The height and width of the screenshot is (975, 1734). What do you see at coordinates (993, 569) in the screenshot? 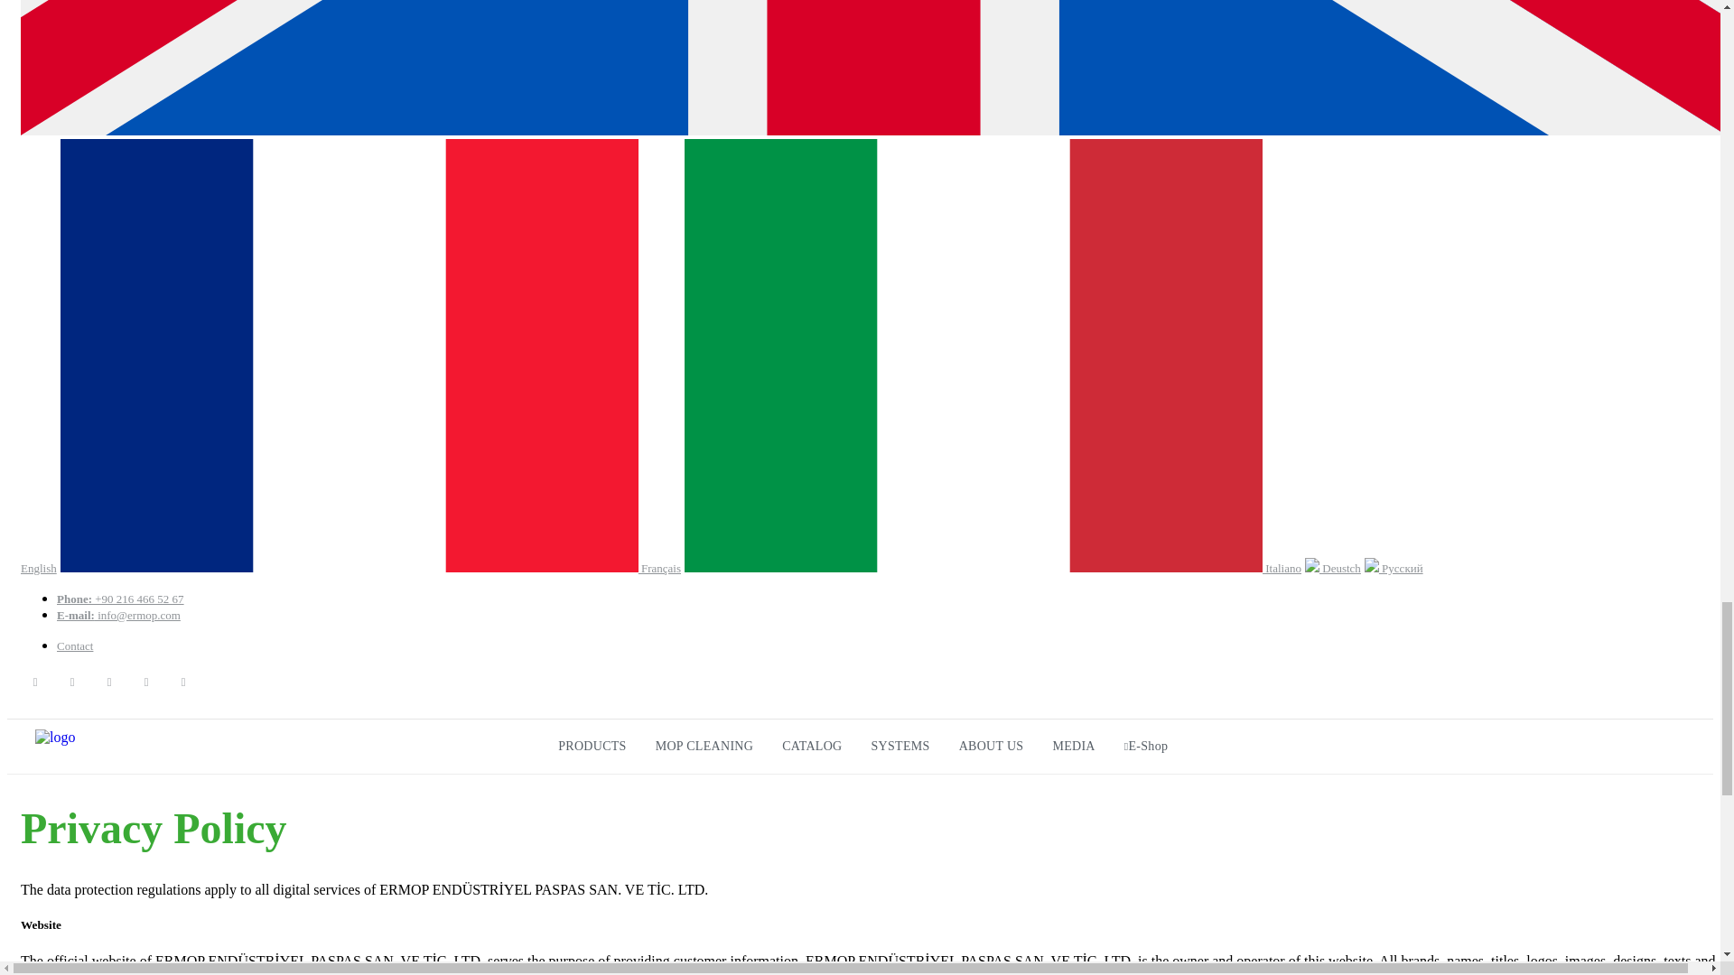
I see `Italiano` at bounding box center [993, 569].